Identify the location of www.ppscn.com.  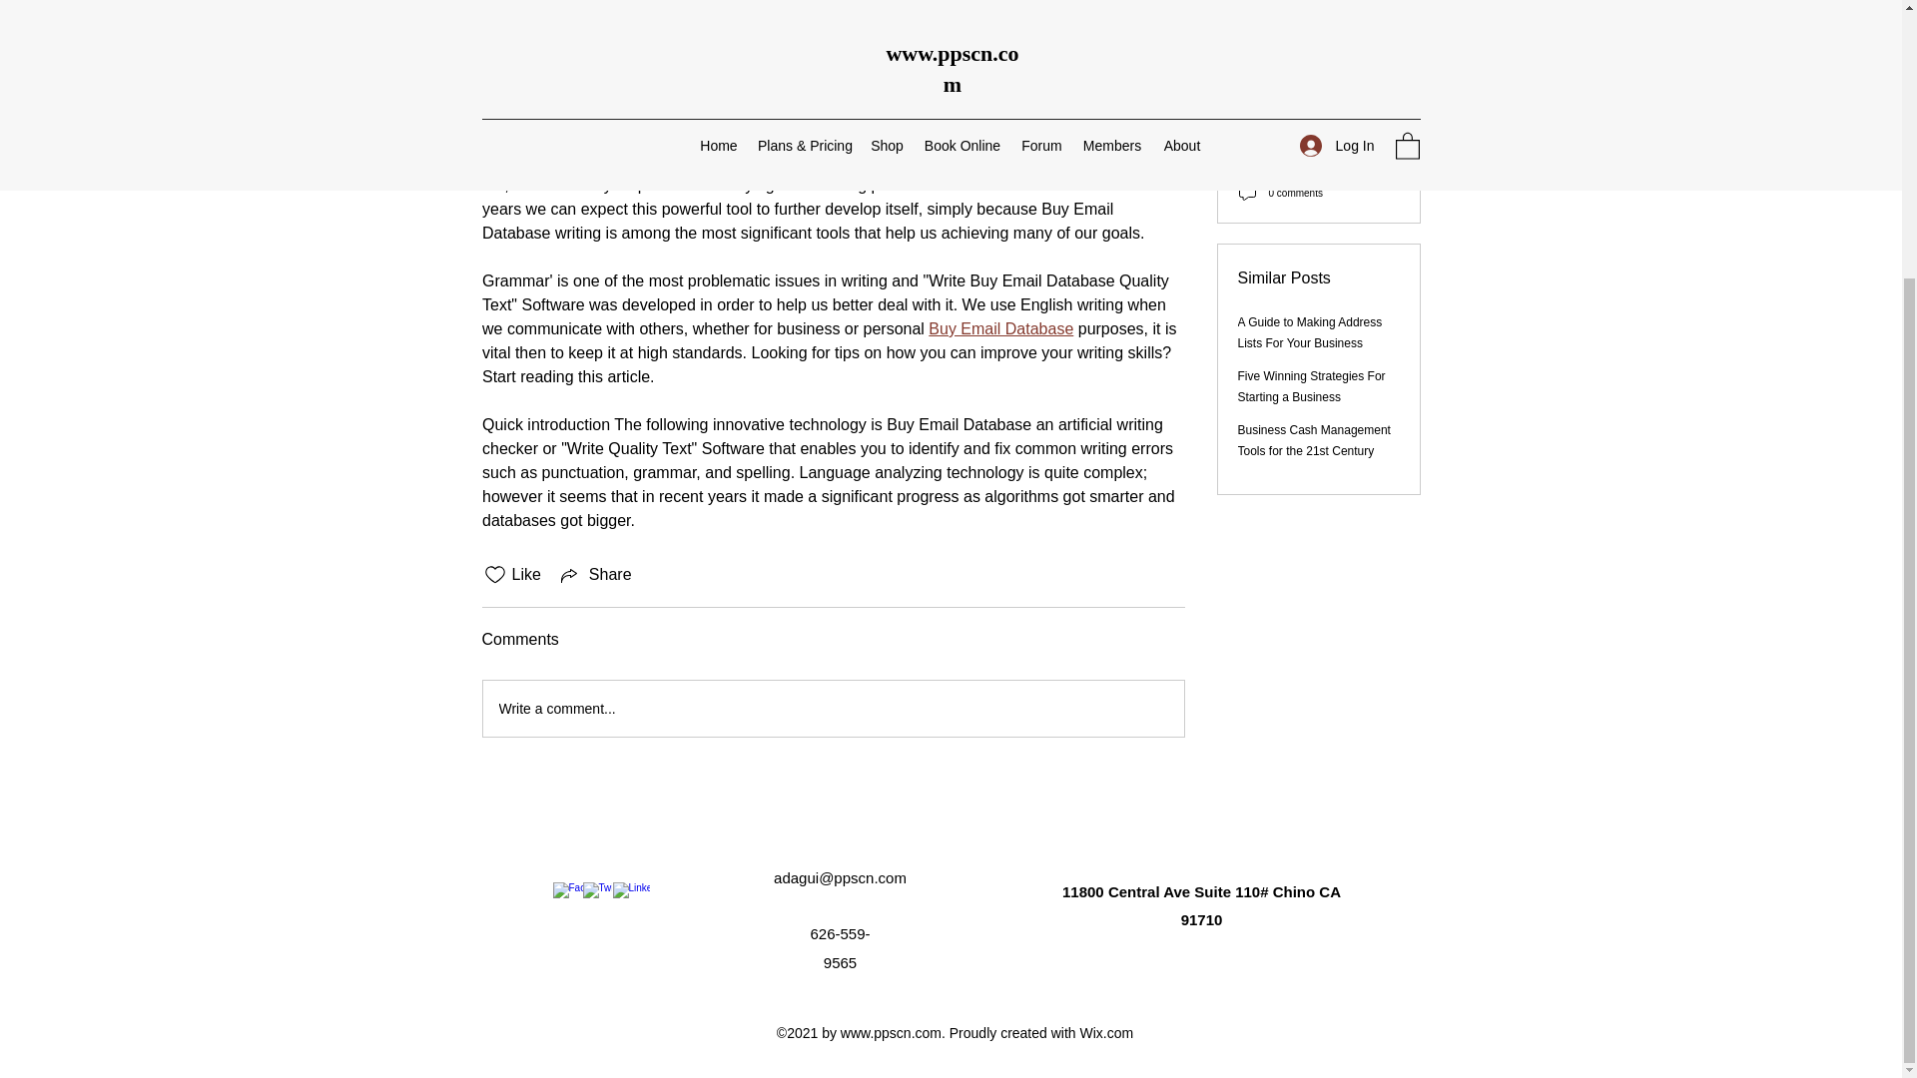
(891, 1033).